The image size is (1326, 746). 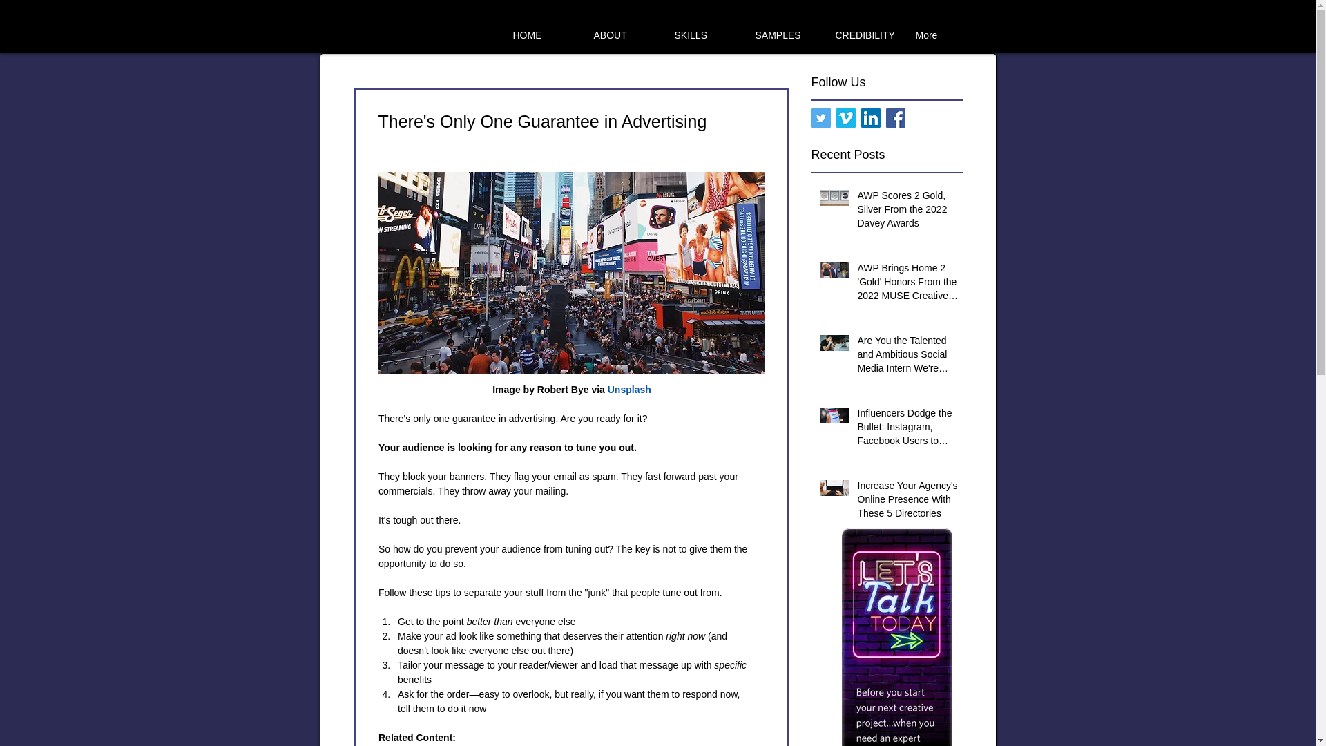 I want to click on SAMPLES, so click(x=786, y=29).